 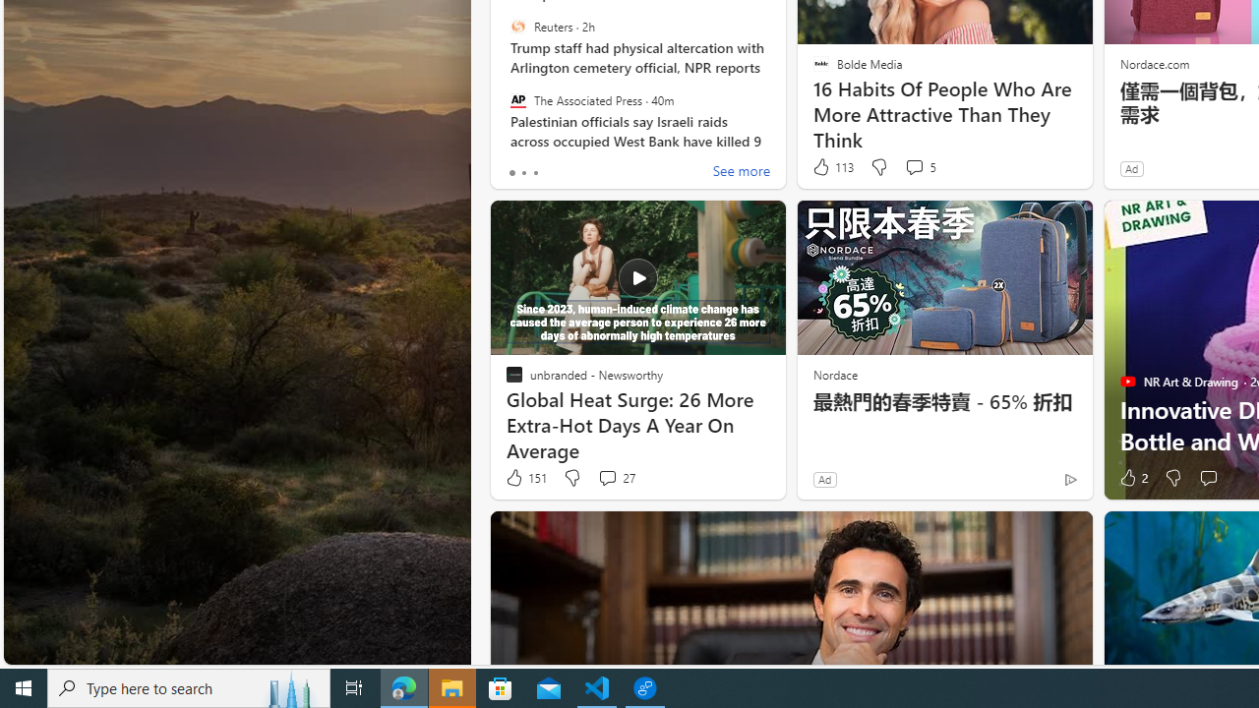 What do you see at coordinates (517, 27) in the screenshot?
I see `Reuters` at bounding box center [517, 27].